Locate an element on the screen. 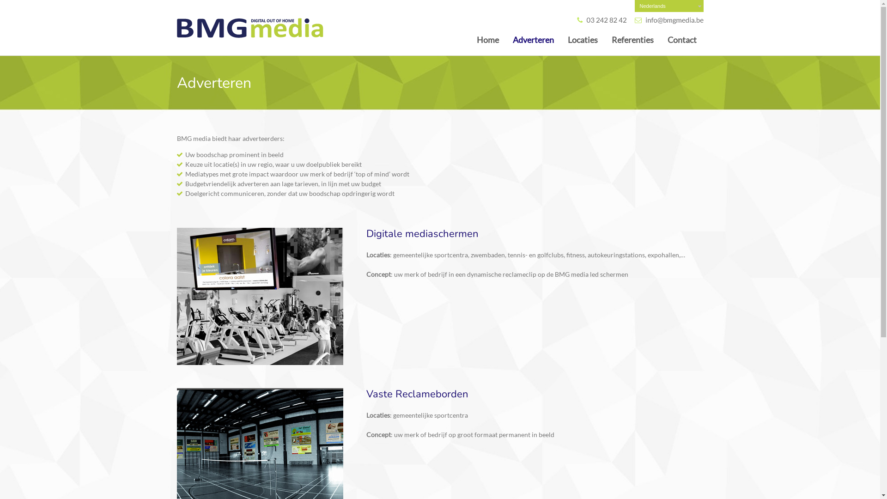 This screenshot has width=887, height=499. Locaties is located at coordinates (583, 40).